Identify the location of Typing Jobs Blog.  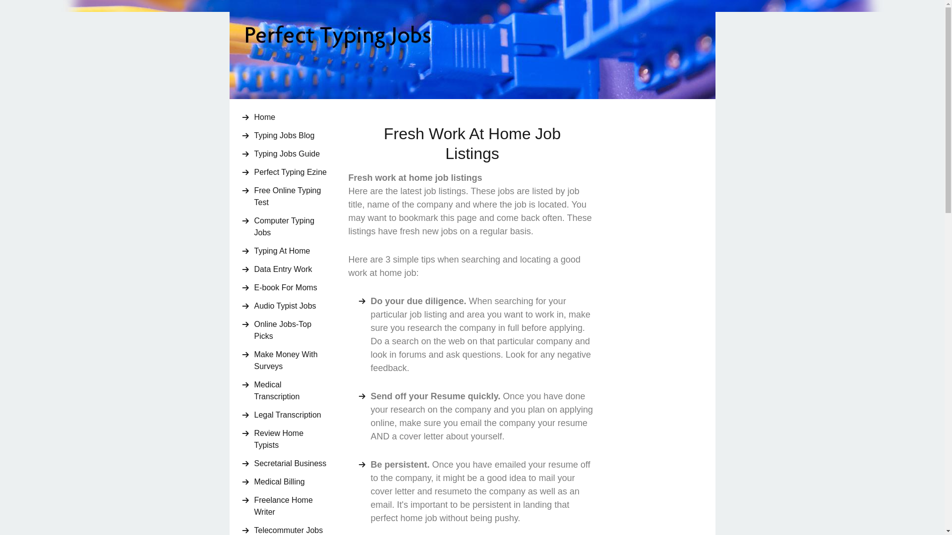
(291, 136).